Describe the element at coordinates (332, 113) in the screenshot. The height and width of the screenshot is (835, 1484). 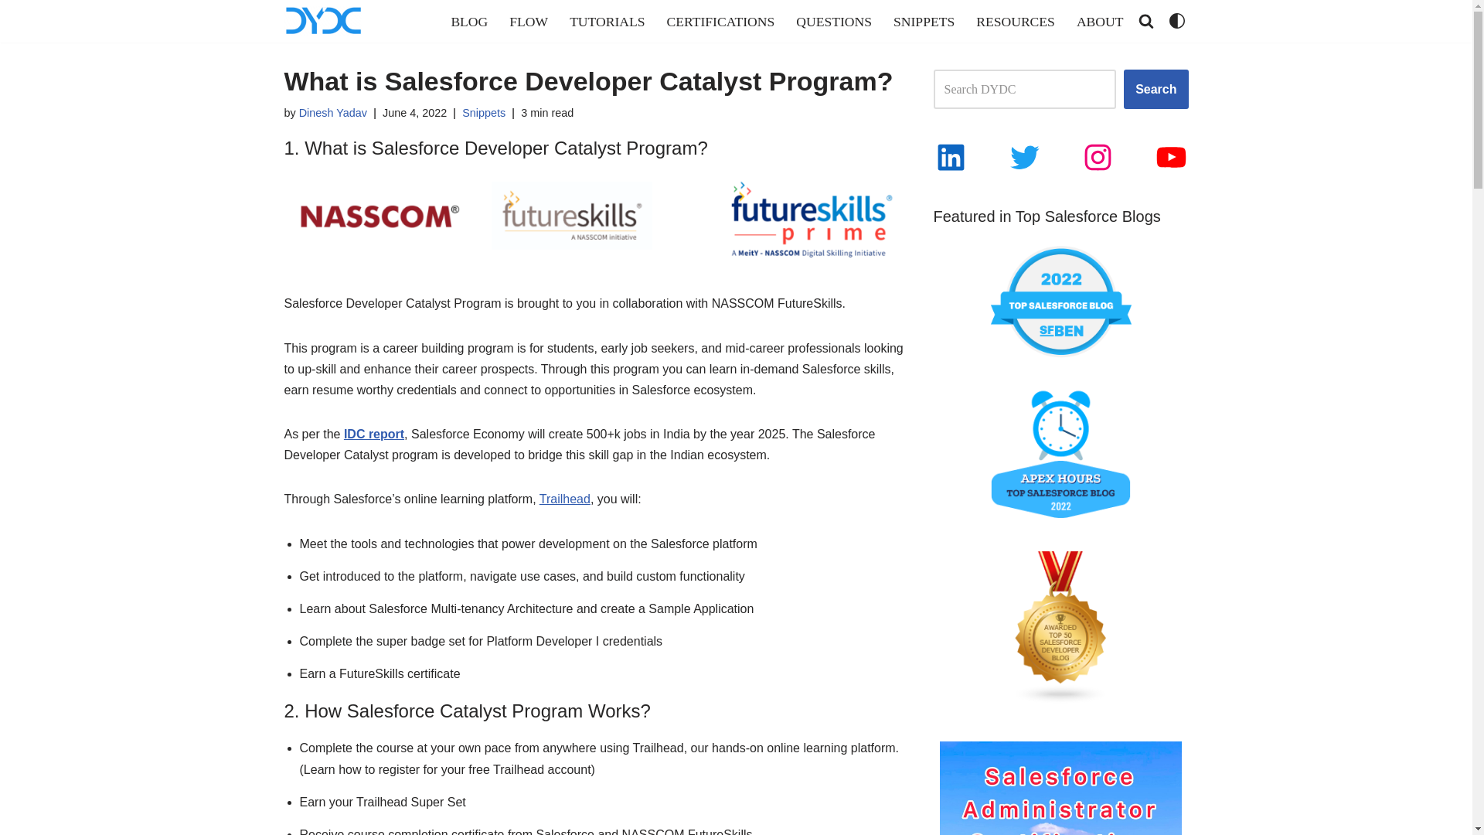
I see `Posts by Dinesh Yadav` at that location.